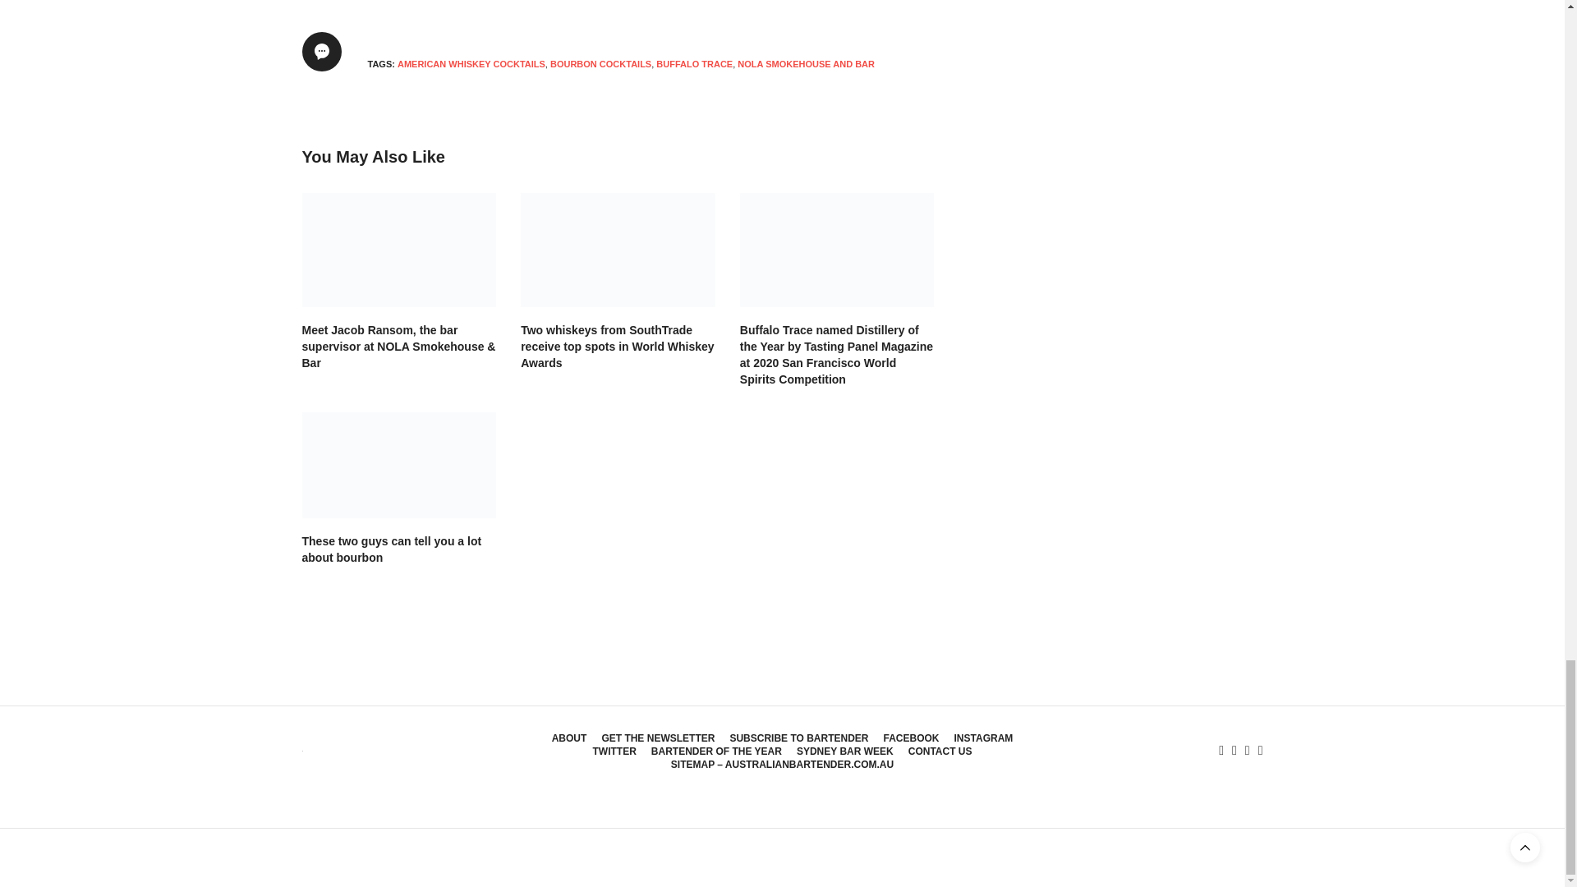  Describe the element at coordinates (393, 549) in the screenshot. I see `These two guys can tell you a lot about bourbon` at that location.